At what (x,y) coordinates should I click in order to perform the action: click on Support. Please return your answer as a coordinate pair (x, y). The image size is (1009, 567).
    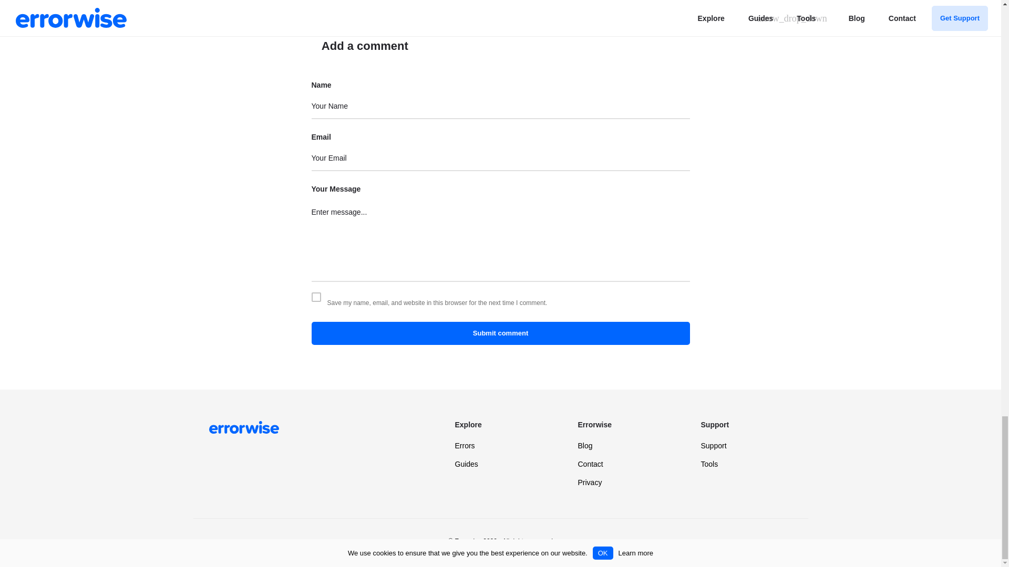
    Looking at the image, I should click on (714, 446).